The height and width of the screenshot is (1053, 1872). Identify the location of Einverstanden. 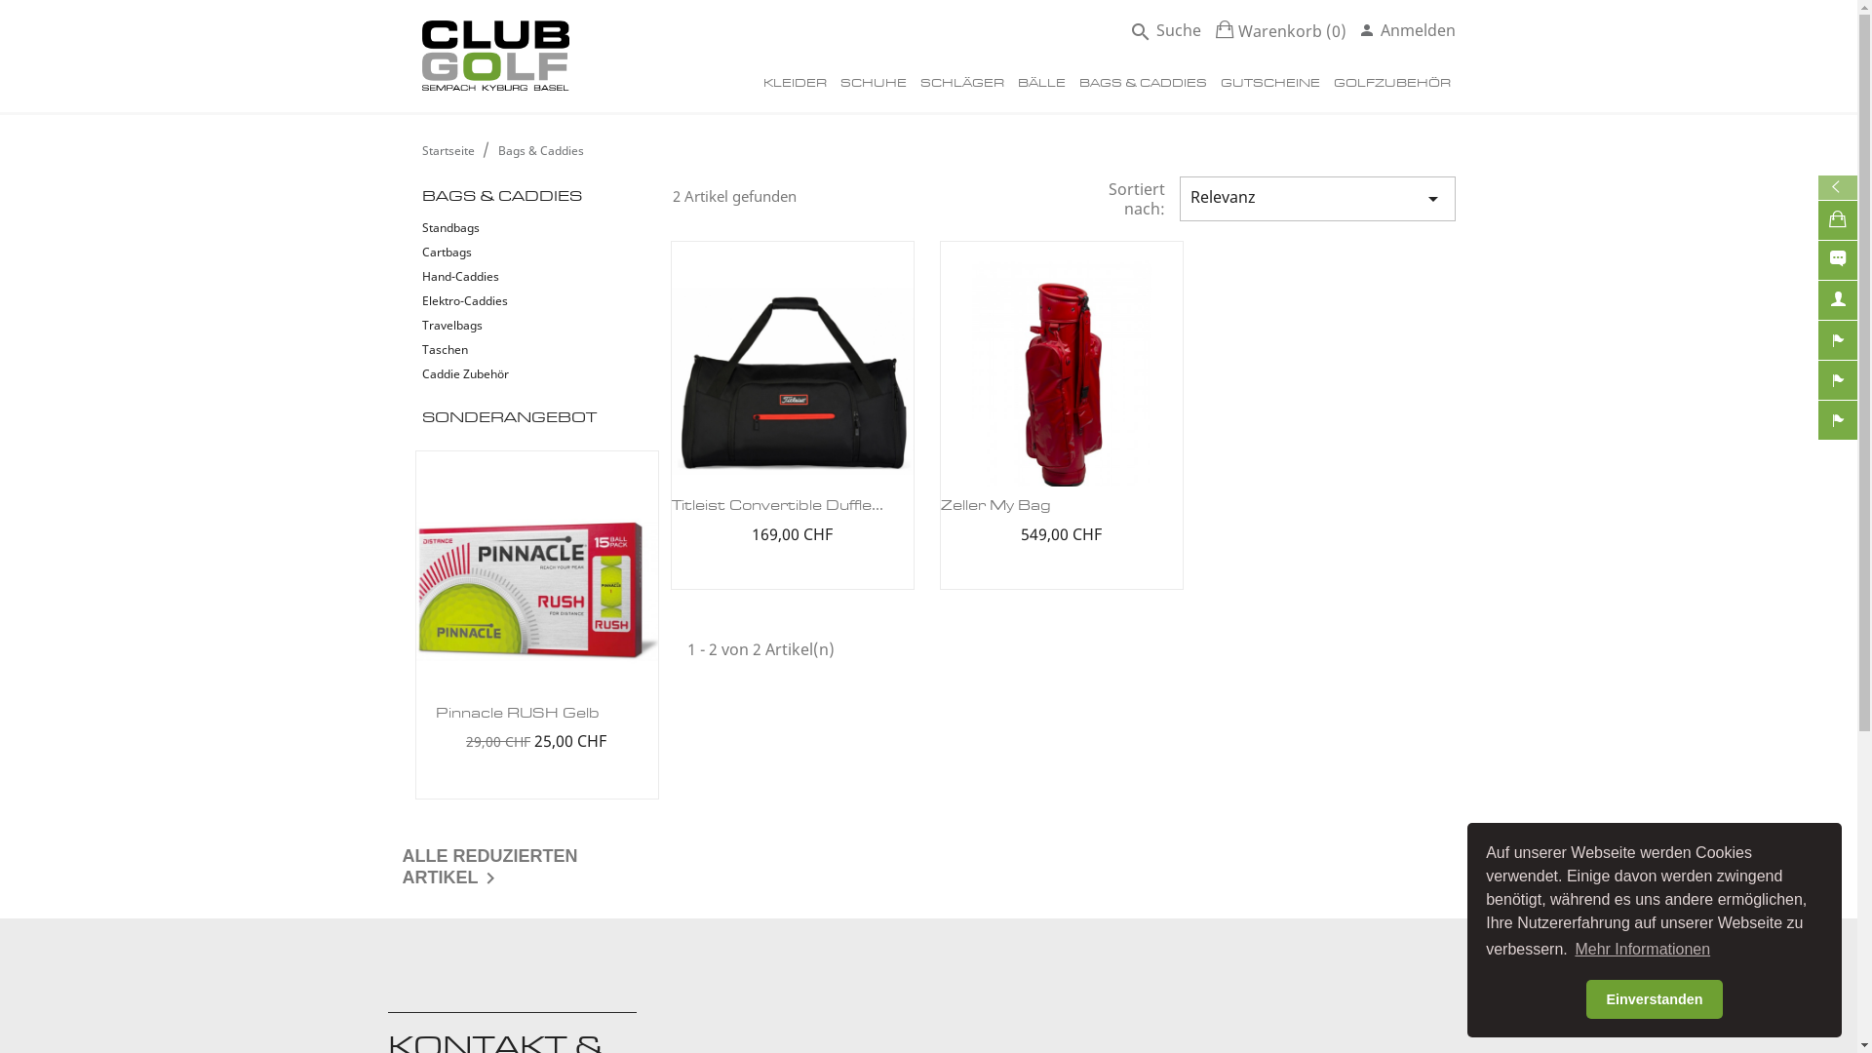
(1655, 999).